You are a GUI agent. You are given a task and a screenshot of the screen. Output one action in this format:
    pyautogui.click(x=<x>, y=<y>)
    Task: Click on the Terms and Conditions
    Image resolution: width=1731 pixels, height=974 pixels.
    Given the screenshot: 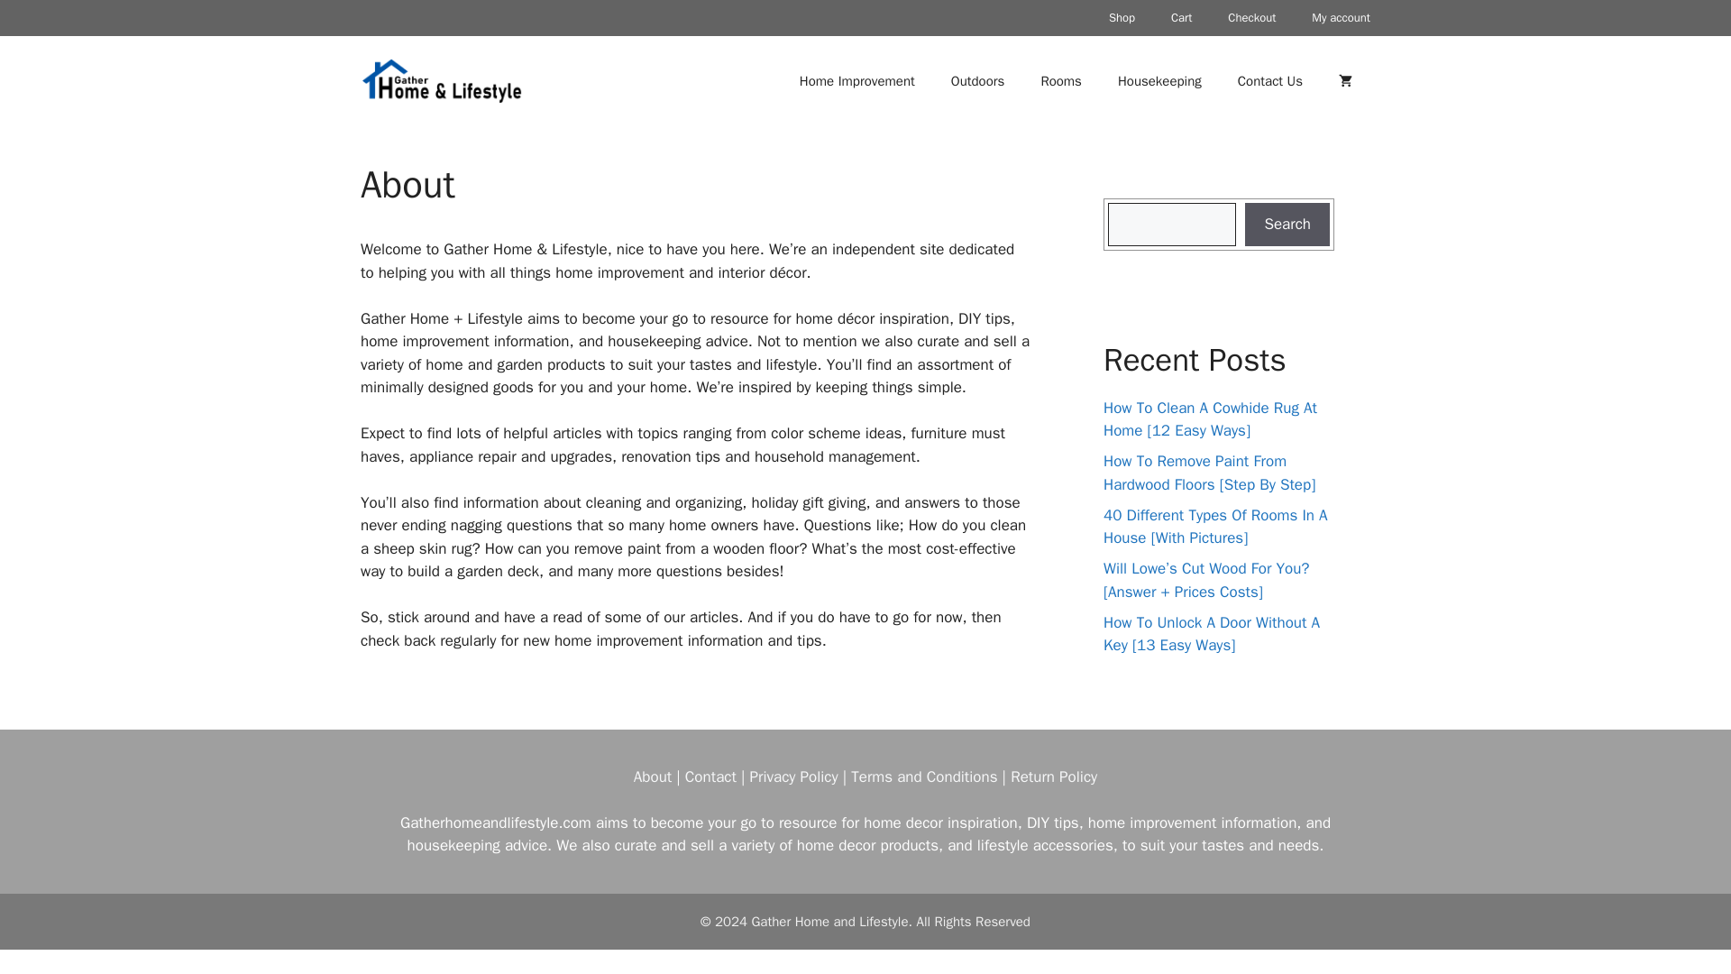 What is the action you would take?
    pyautogui.click(x=923, y=776)
    